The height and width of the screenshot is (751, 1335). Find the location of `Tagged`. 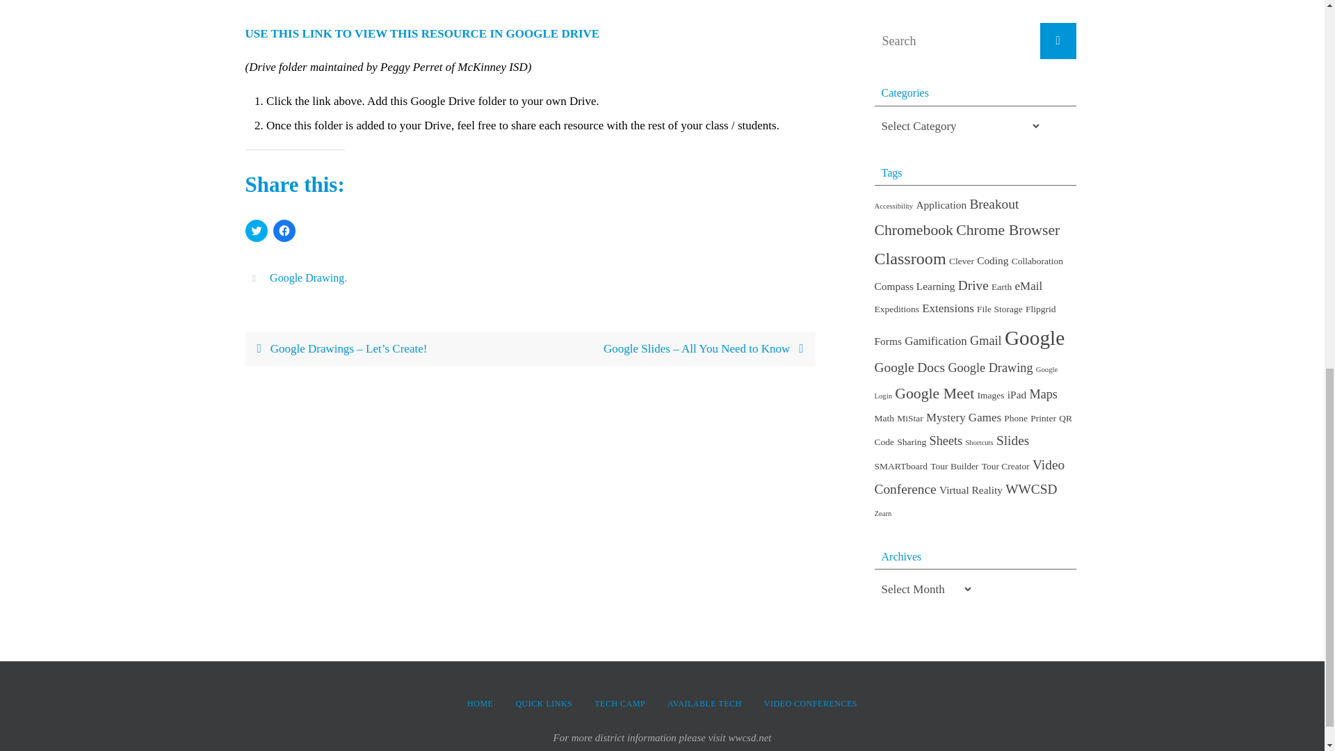

Tagged is located at coordinates (256, 277).